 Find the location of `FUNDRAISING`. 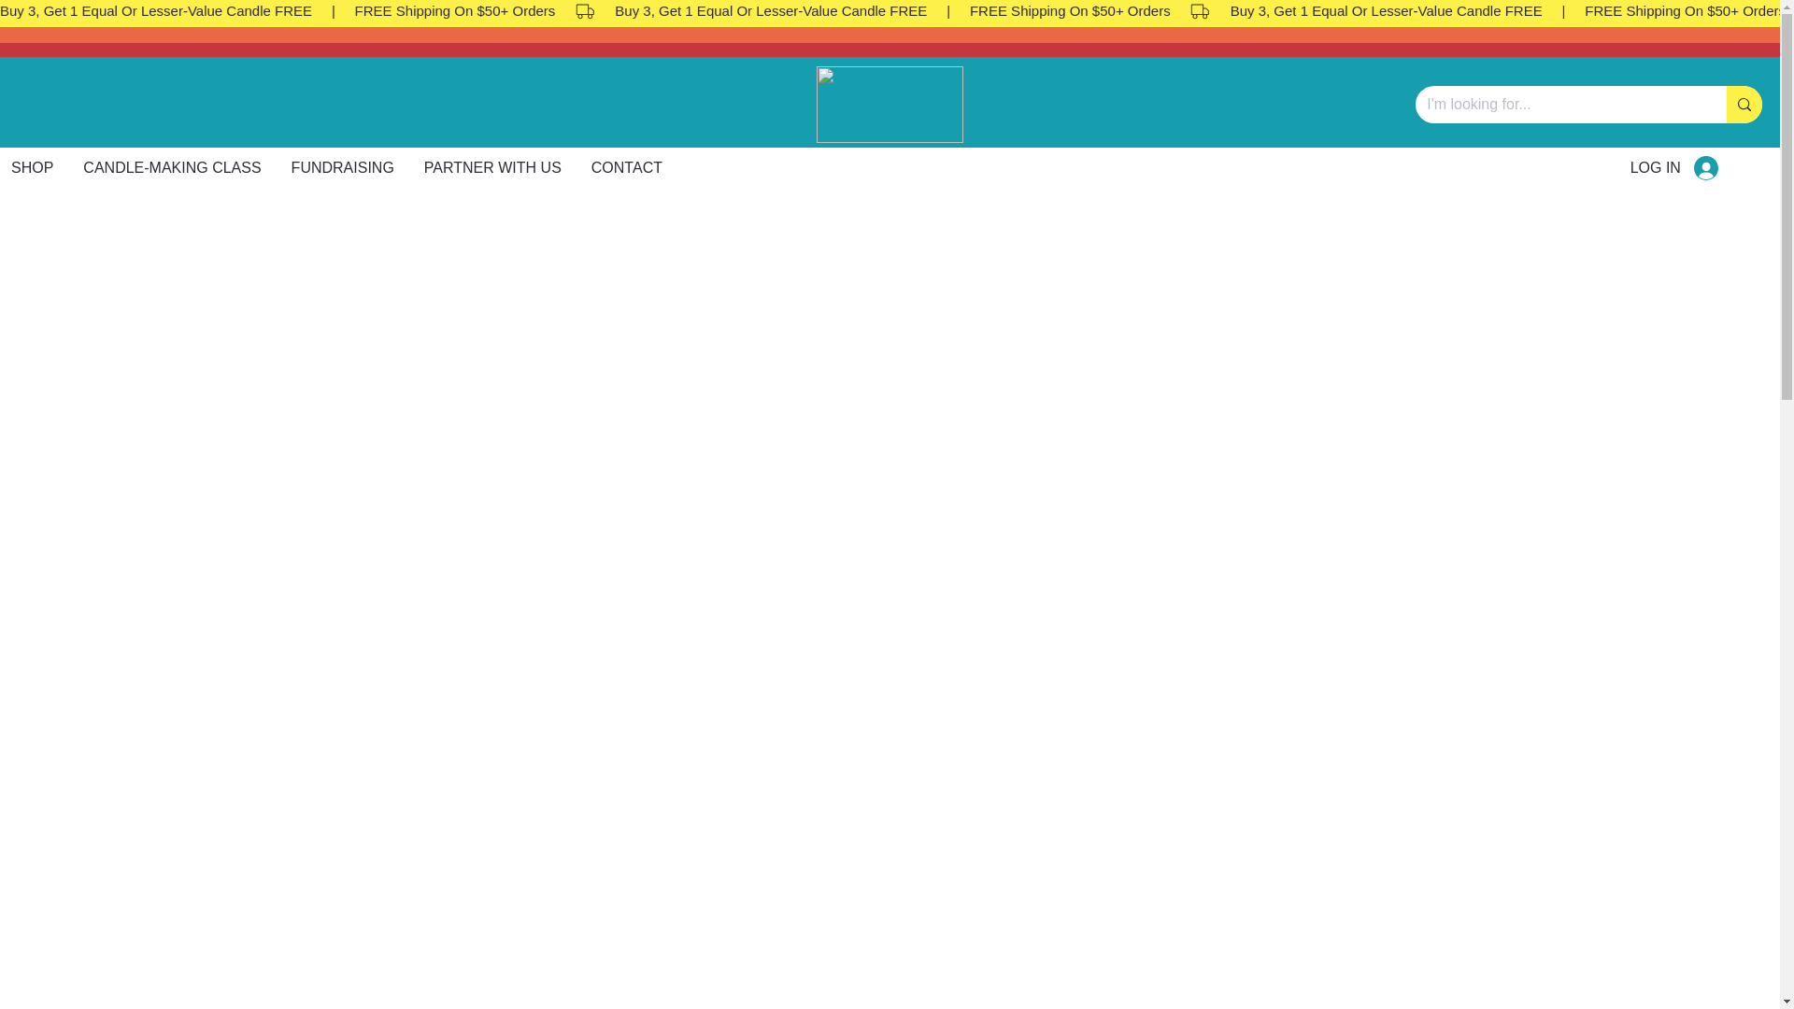

FUNDRAISING is located at coordinates (1674, 167).